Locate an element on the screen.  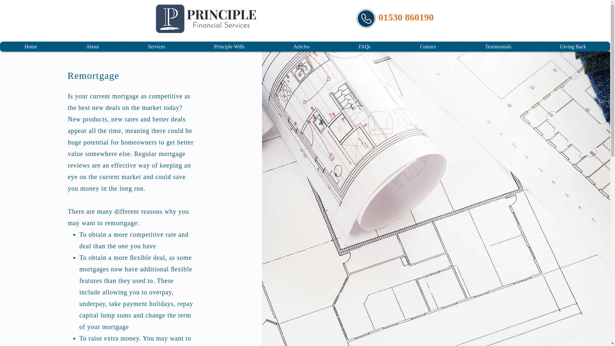
About is located at coordinates (92, 46).